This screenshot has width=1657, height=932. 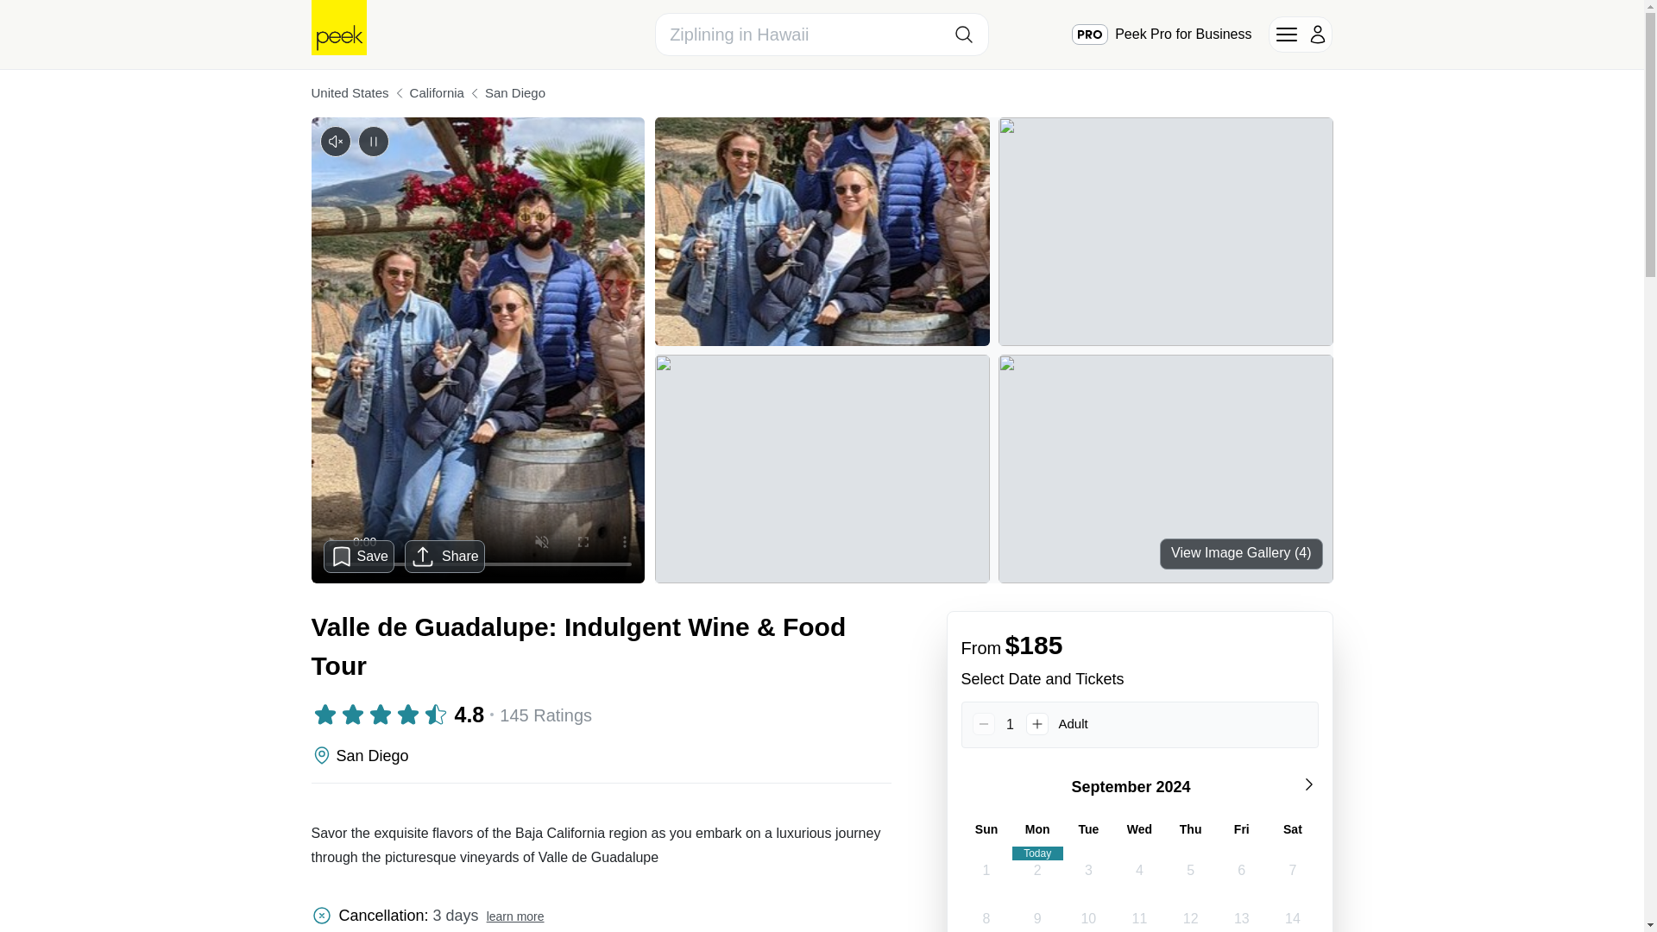 I want to click on San Diego, so click(x=514, y=93).